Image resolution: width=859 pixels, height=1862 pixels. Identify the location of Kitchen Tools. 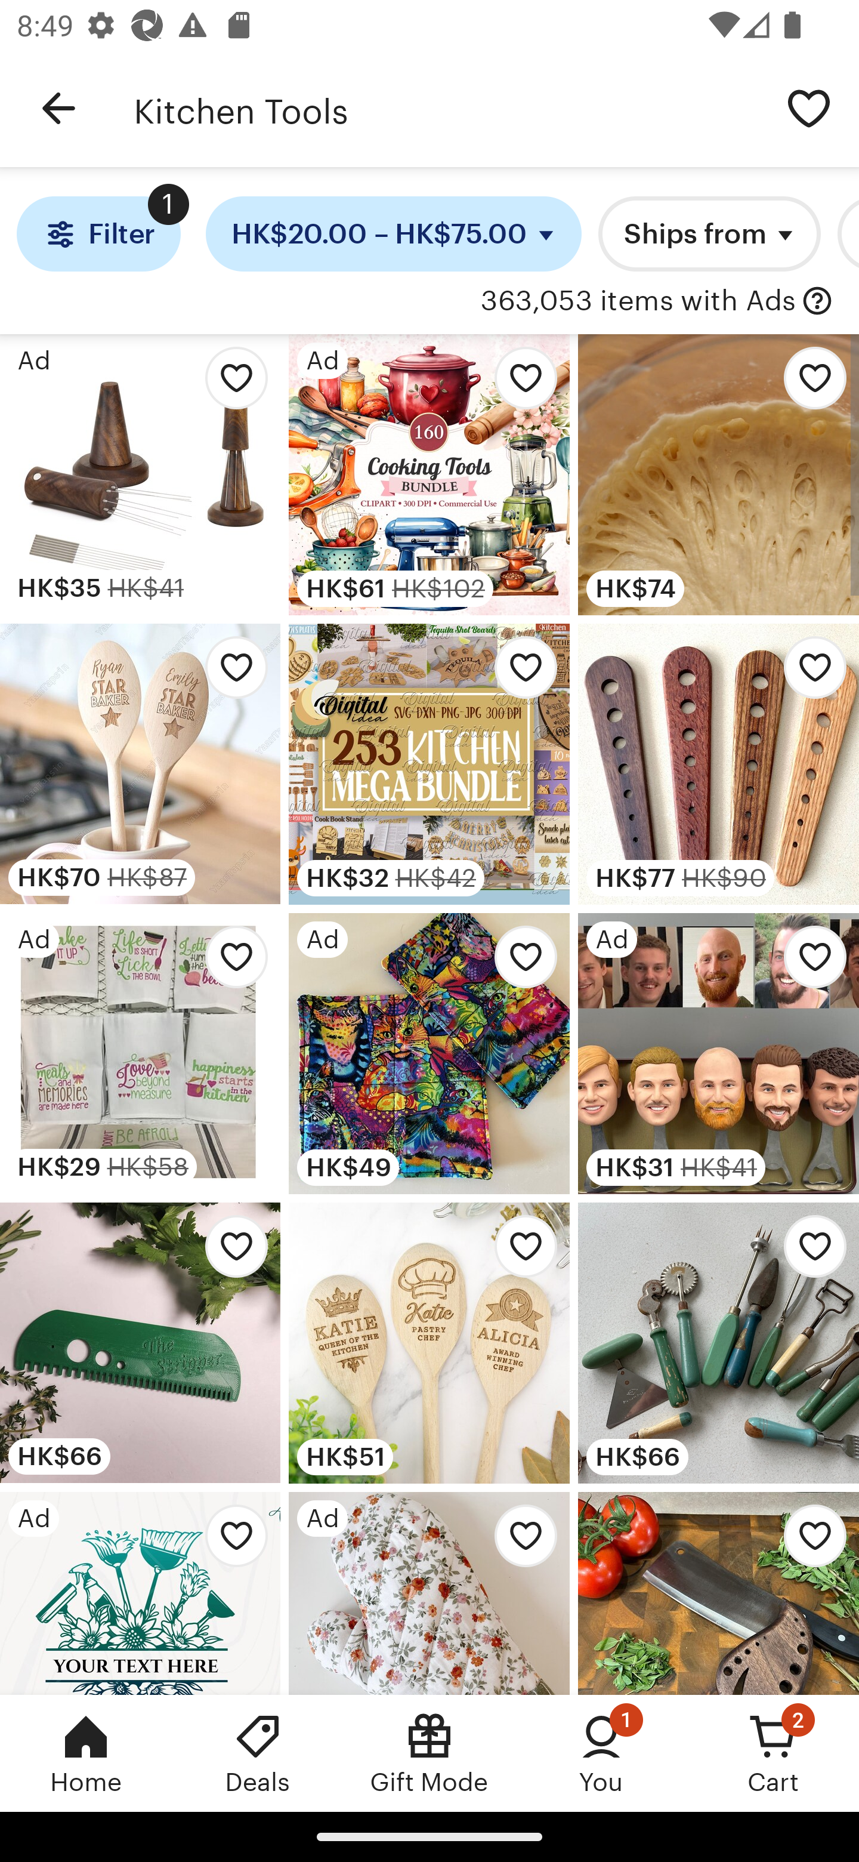
(446, 109).